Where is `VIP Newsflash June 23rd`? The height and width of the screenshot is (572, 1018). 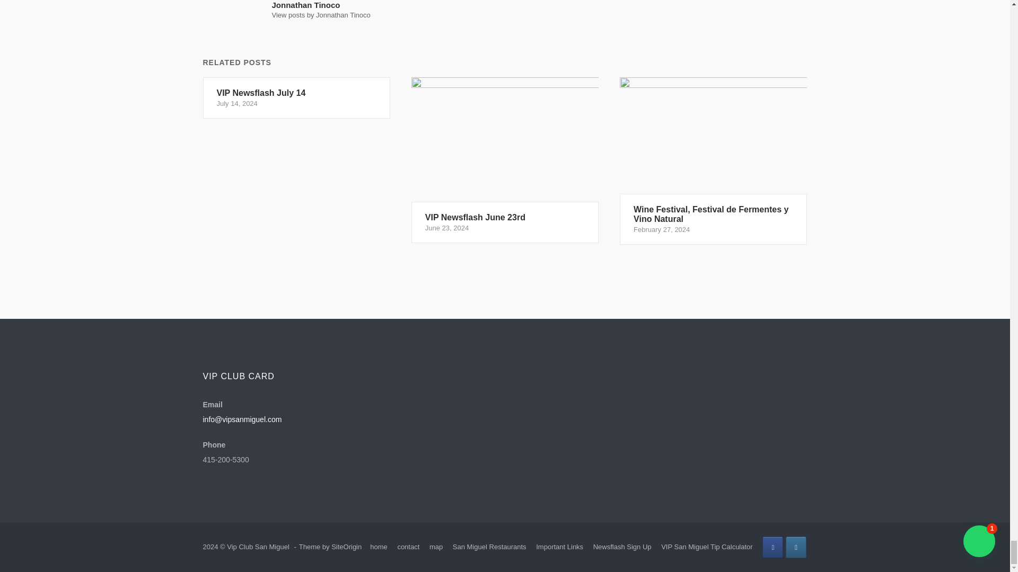 VIP Newsflash June 23rd is located at coordinates (296, 97).